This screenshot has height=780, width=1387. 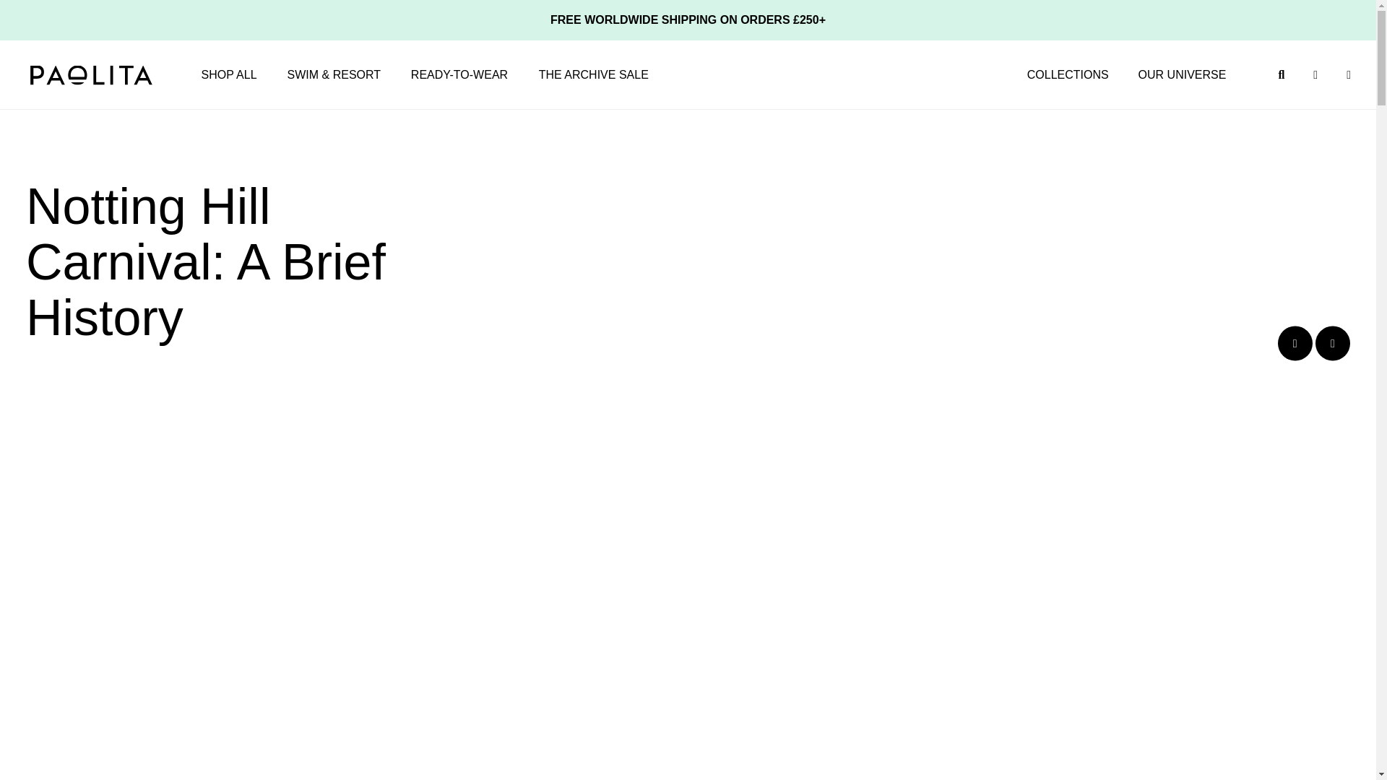 I want to click on COLLECTIONS, so click(x=1068, y=75).